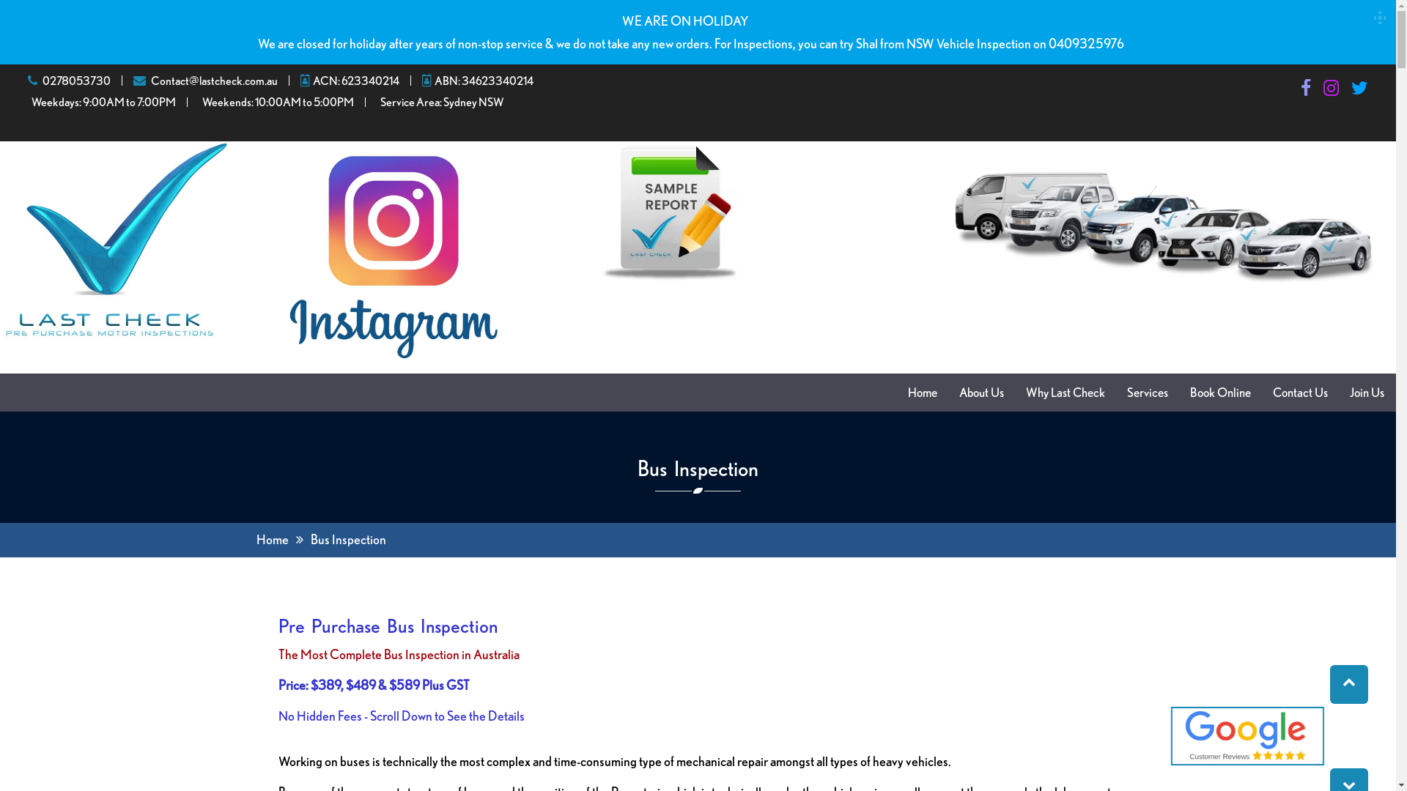  Describe the element at coordinates (273, 539) in the screenshot. I see `Home` at that location.